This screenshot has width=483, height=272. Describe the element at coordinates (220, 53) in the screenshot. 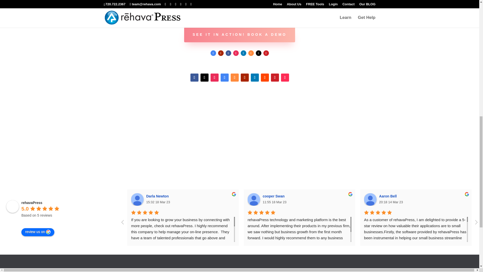

I see `Follow on Youtube` at that location.